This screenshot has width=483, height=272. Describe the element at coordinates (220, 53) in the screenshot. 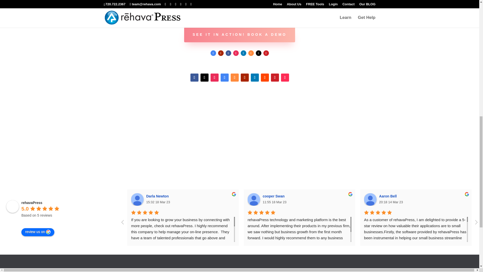

I see `Follow on Youtube` at that location.